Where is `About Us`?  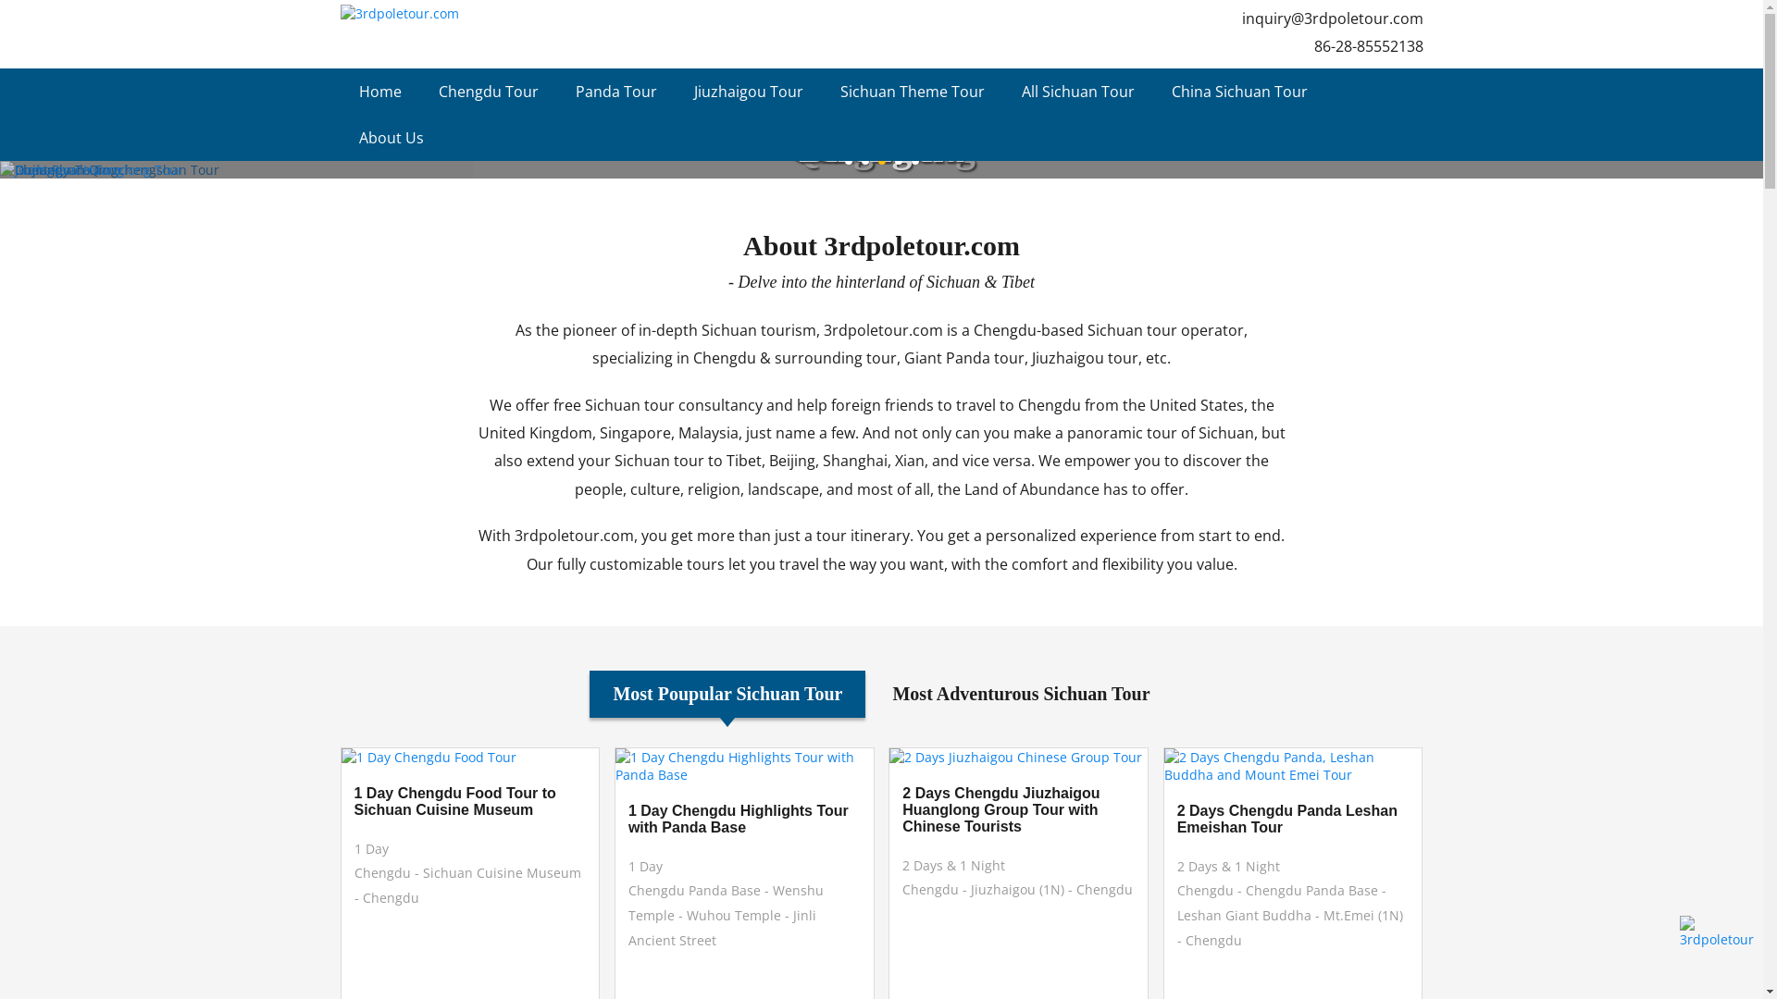
About Us is located at coordinates (391, 138).